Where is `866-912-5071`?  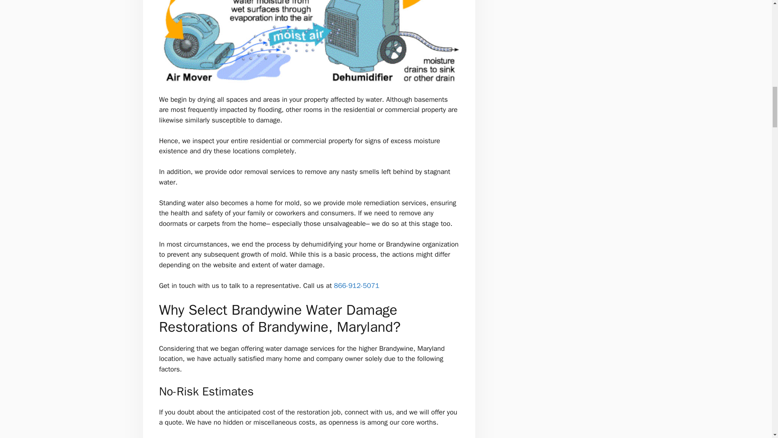
866-912-5071 is located at coordinates (357, 286).